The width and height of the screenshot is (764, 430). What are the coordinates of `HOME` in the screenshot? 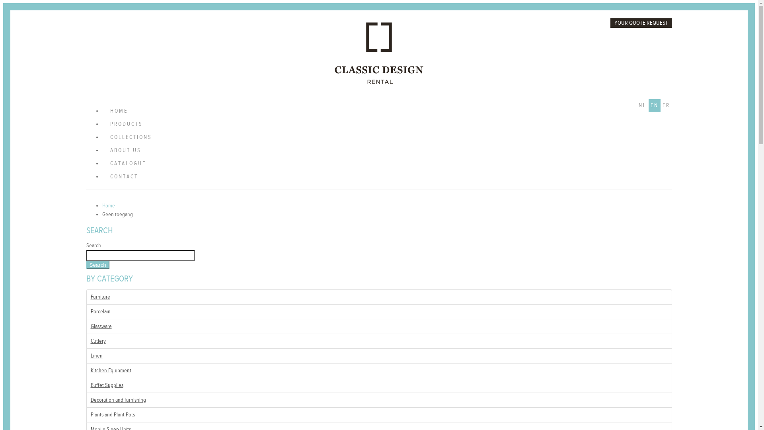 It's located at (387, 111).